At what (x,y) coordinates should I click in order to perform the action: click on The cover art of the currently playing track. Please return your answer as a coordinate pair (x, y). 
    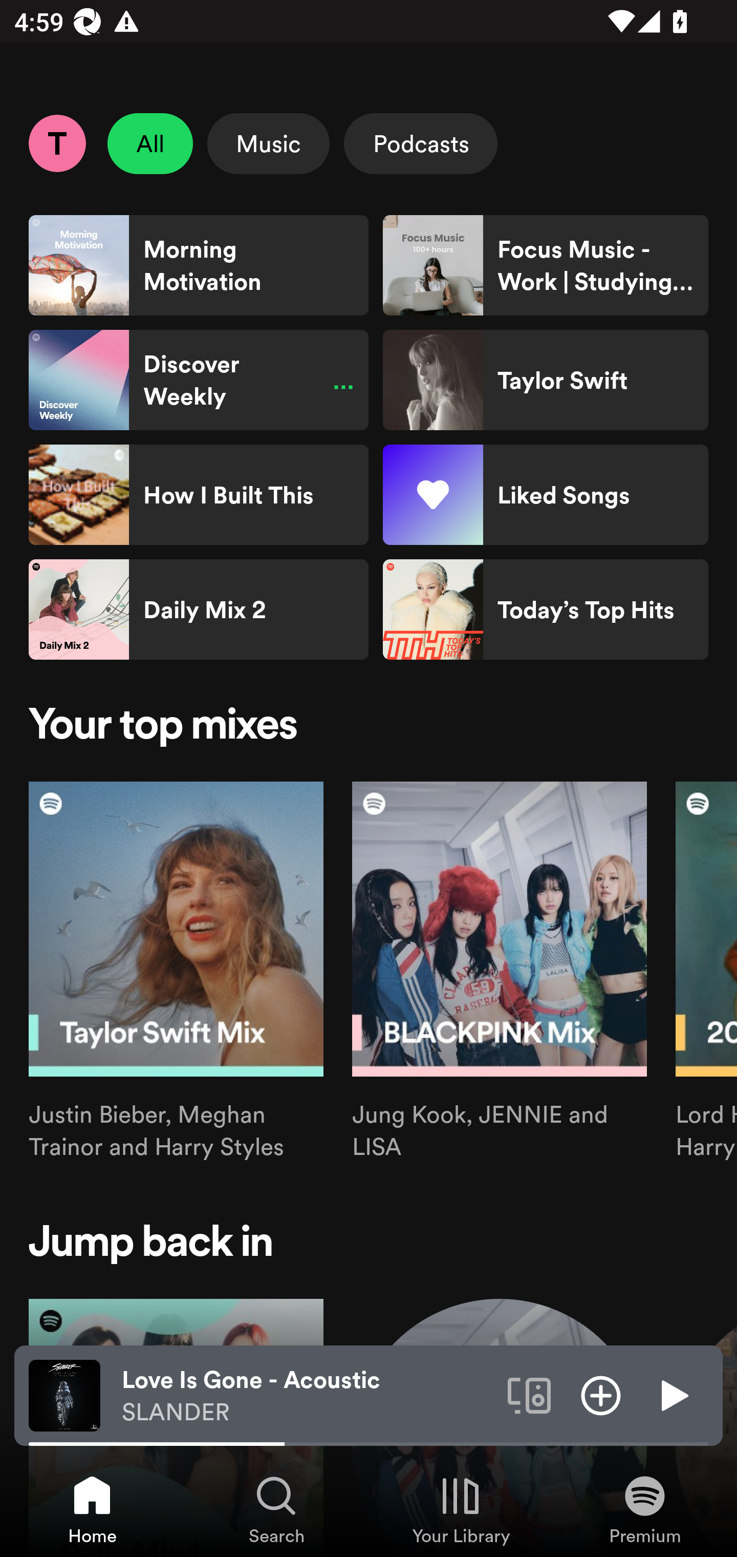
    Looking at the image, I should click on (64, 1395).